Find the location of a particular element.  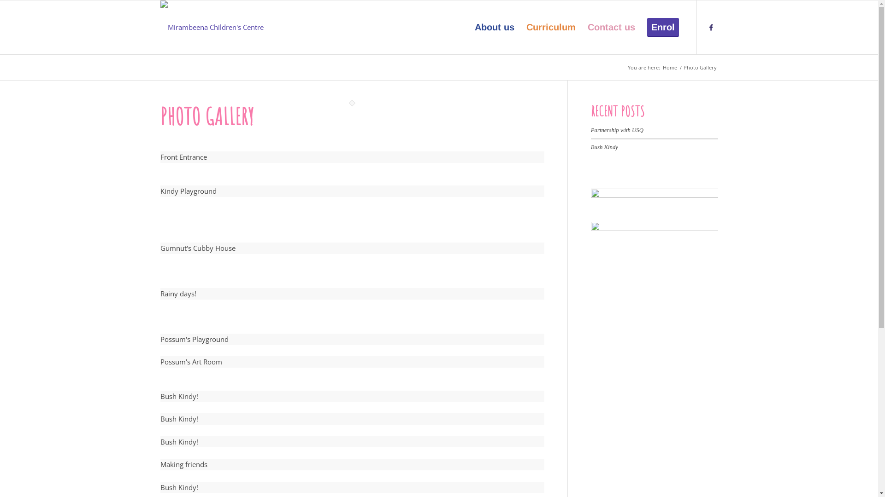

About us is located at coordinates (494, 28).